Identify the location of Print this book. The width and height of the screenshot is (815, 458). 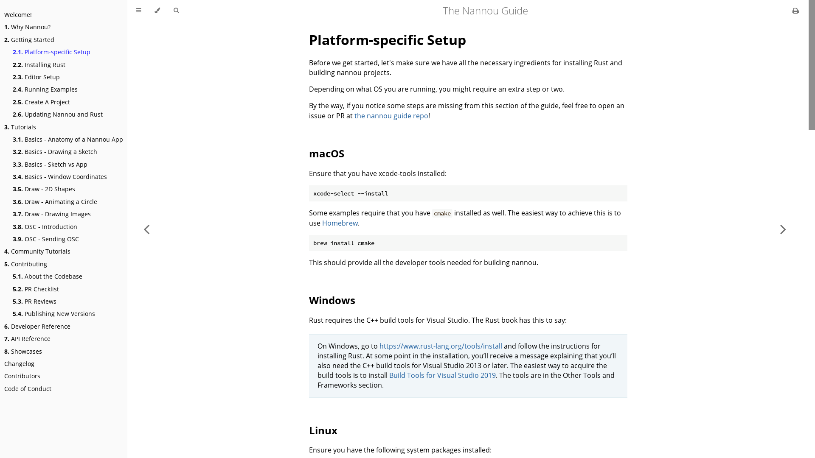
(795, 11).